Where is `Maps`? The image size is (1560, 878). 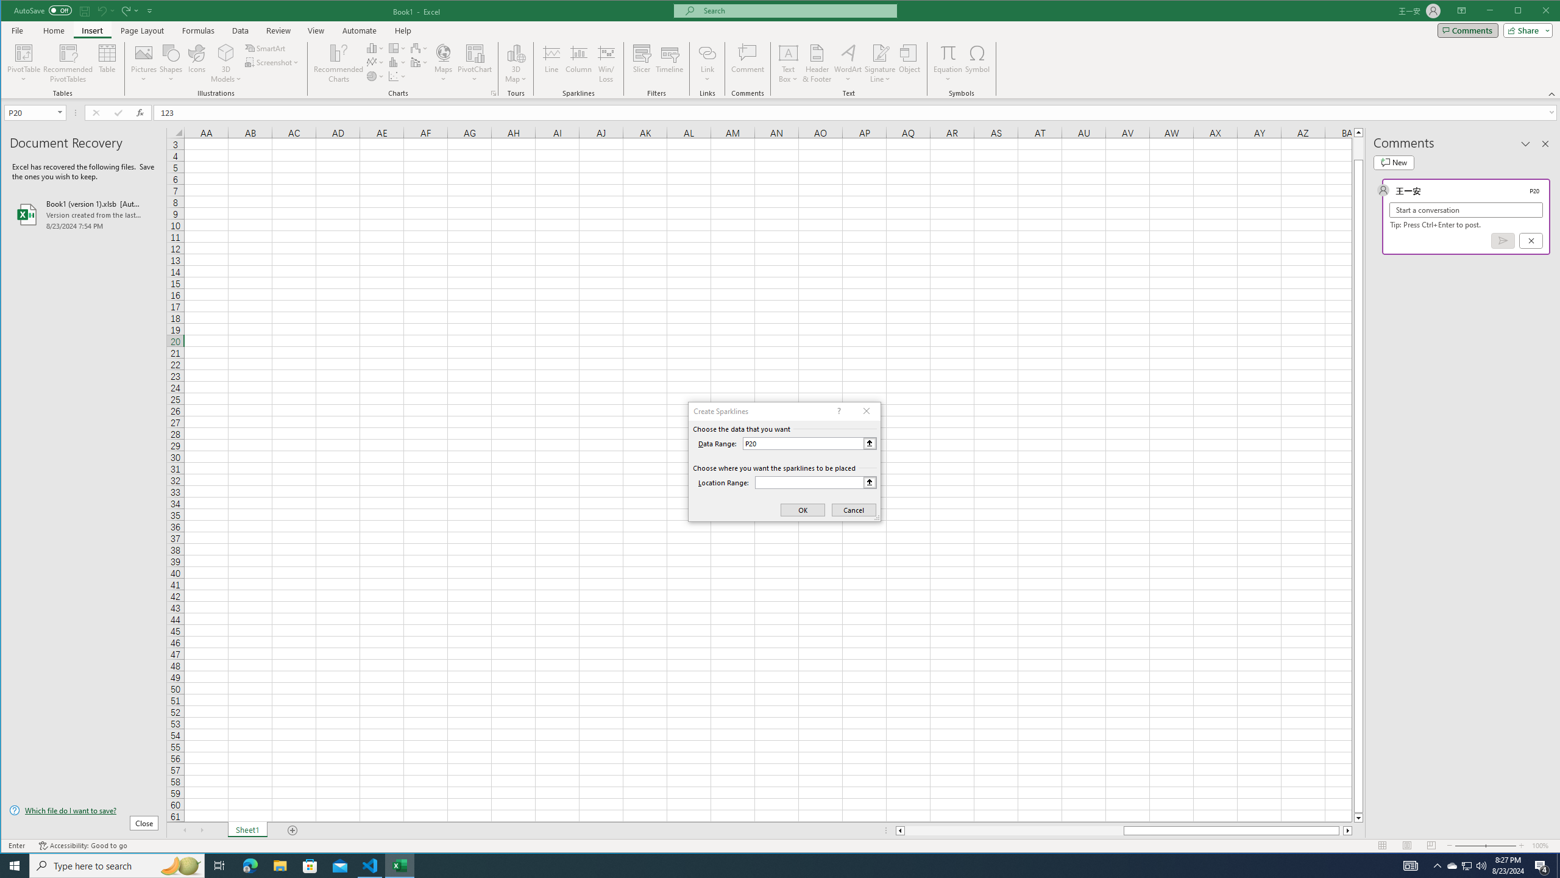
Maps is located at coordinates (444, 63).